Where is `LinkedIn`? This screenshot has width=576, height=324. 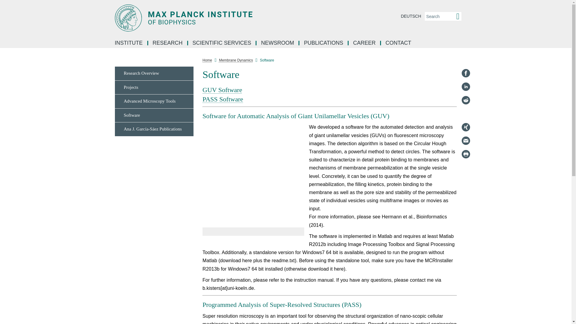
LinkedIn is located at coordinates (466, 86).